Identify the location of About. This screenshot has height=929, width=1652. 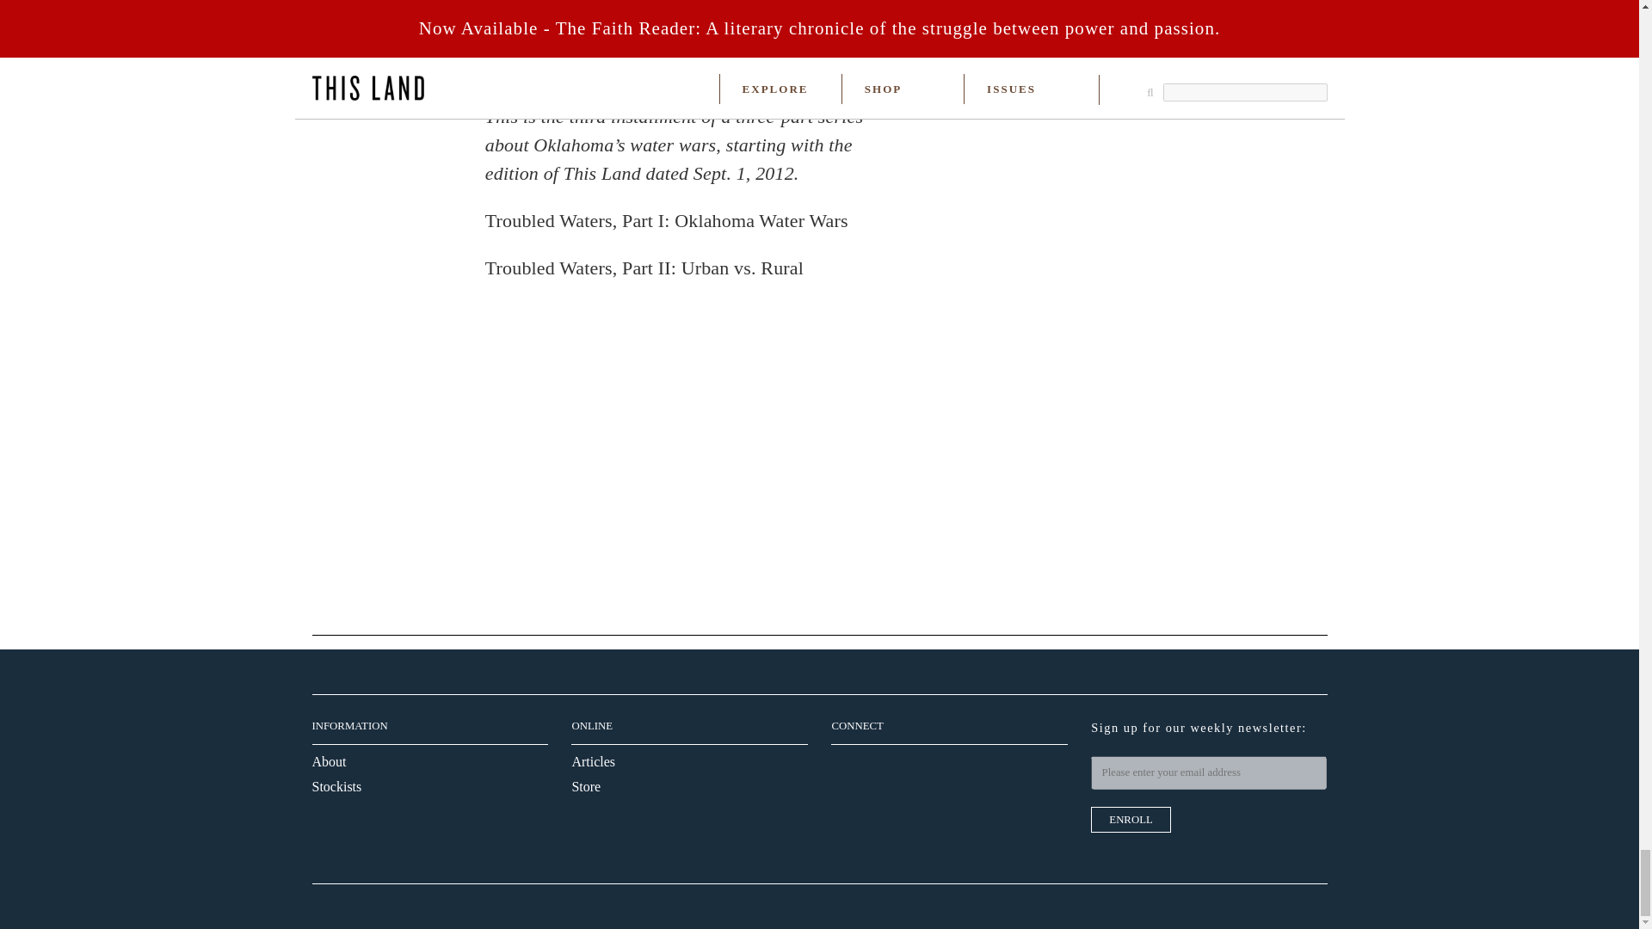
(329, 761).